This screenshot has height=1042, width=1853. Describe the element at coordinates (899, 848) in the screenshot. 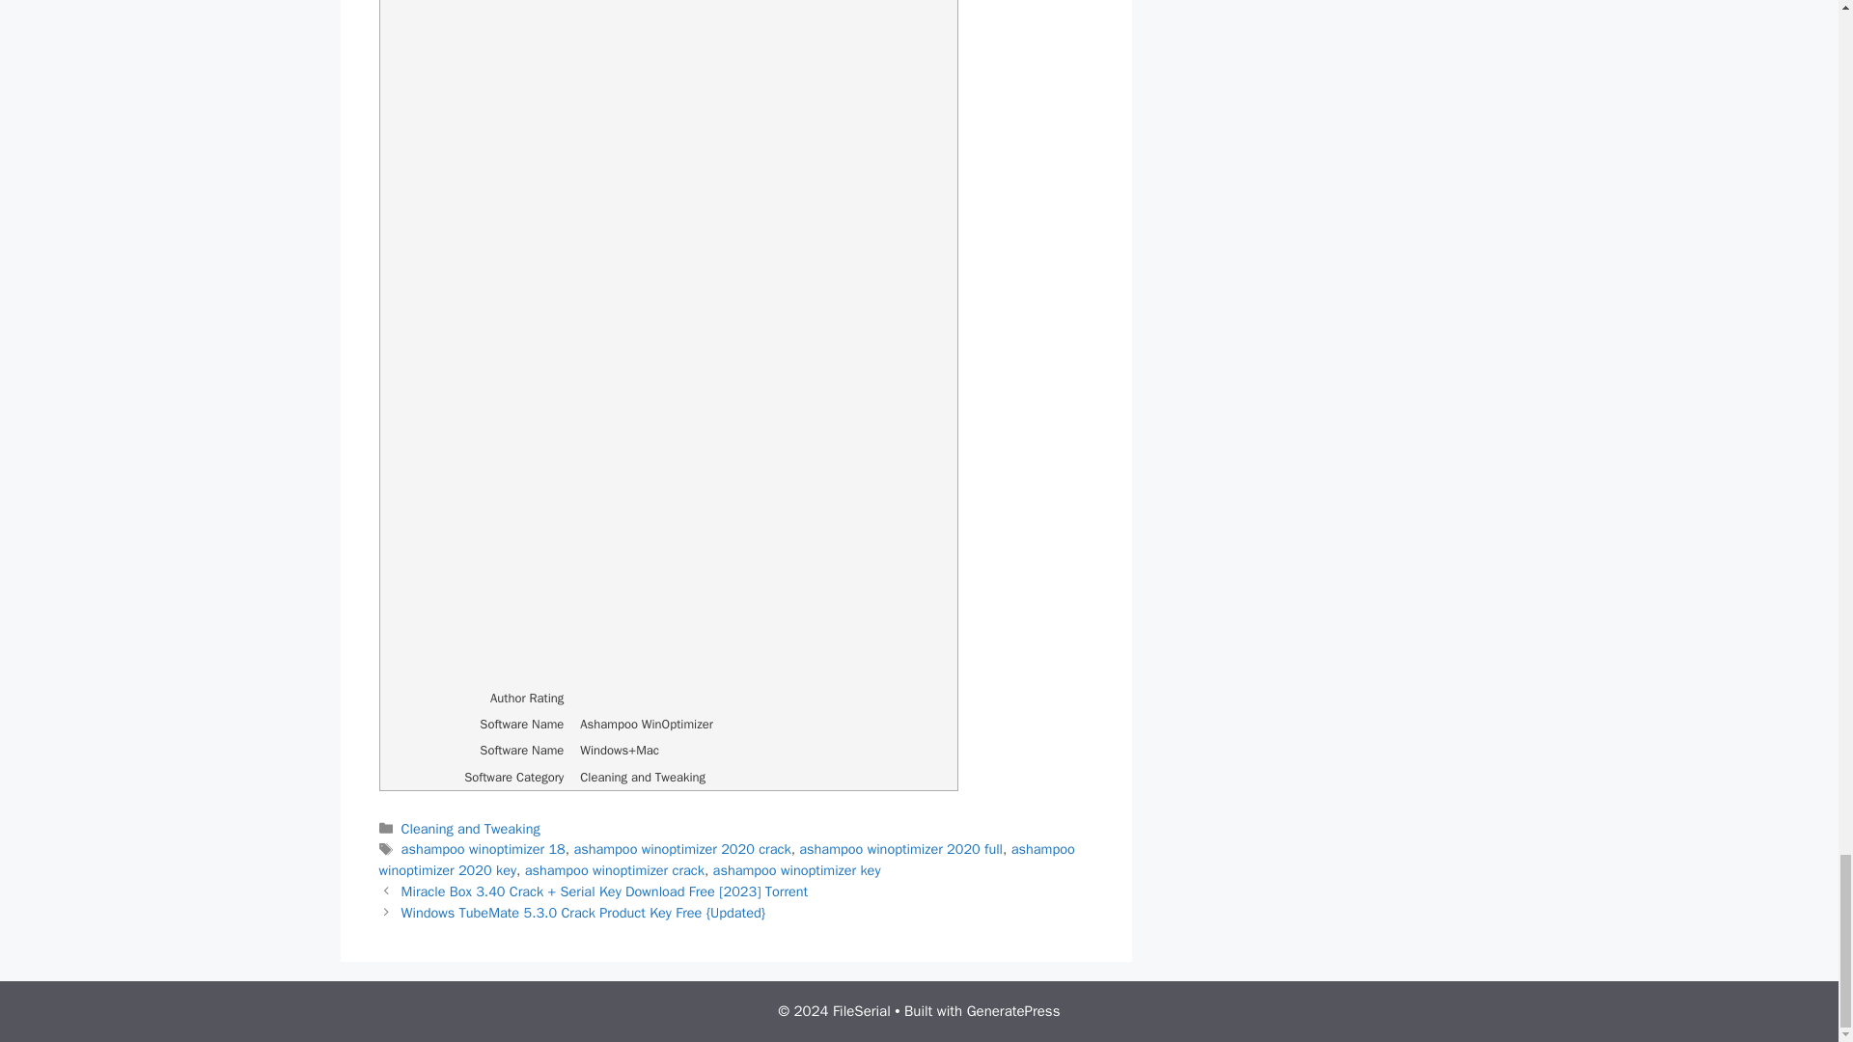

I see `ashampoo winoptimizer 2020 full` at that location.